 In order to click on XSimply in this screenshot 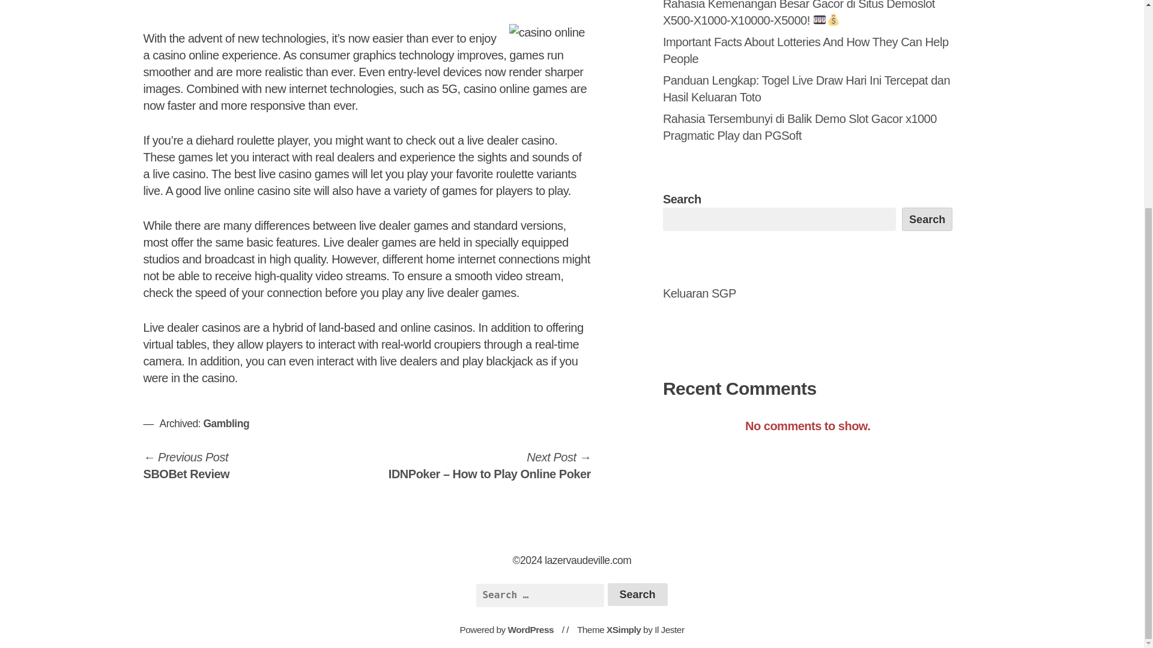, I will do `click(927, 218)`.